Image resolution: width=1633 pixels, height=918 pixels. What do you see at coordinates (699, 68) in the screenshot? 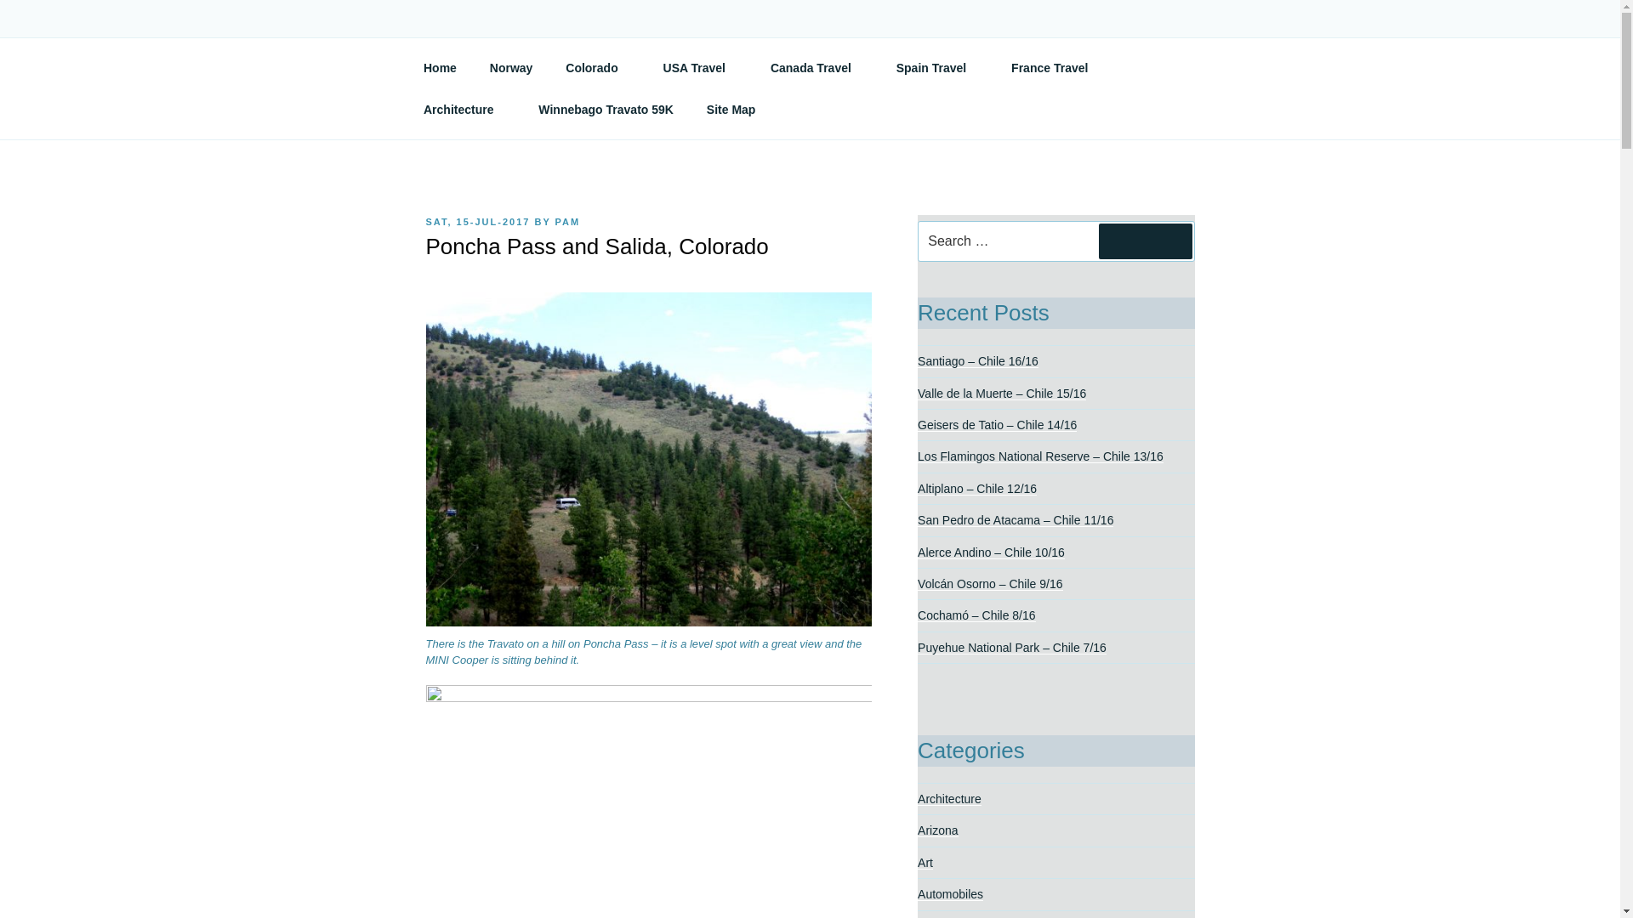
I see `USA Travel` at bounding box center [699, 68].